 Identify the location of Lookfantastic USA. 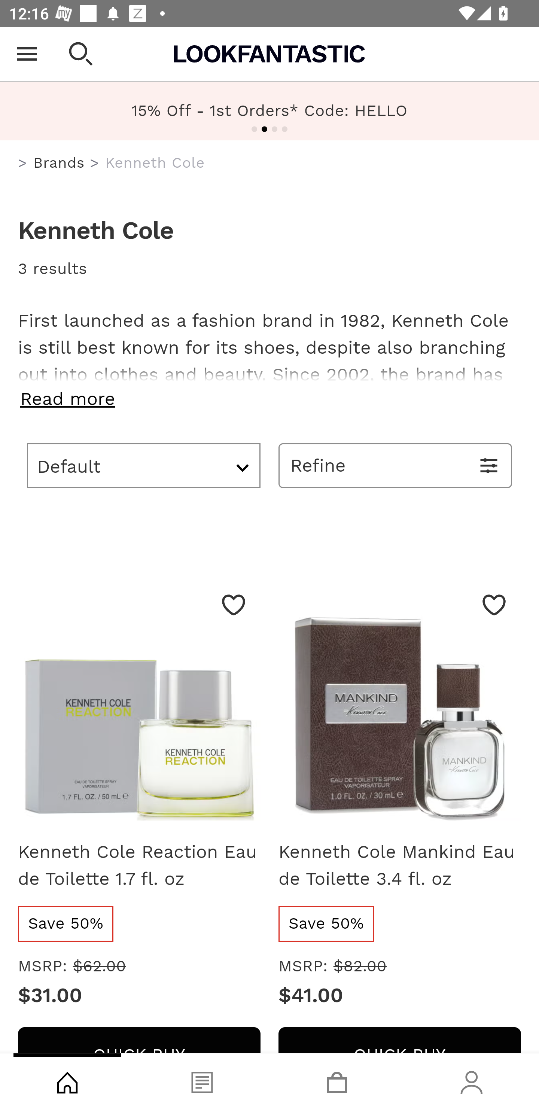
(269, 54).